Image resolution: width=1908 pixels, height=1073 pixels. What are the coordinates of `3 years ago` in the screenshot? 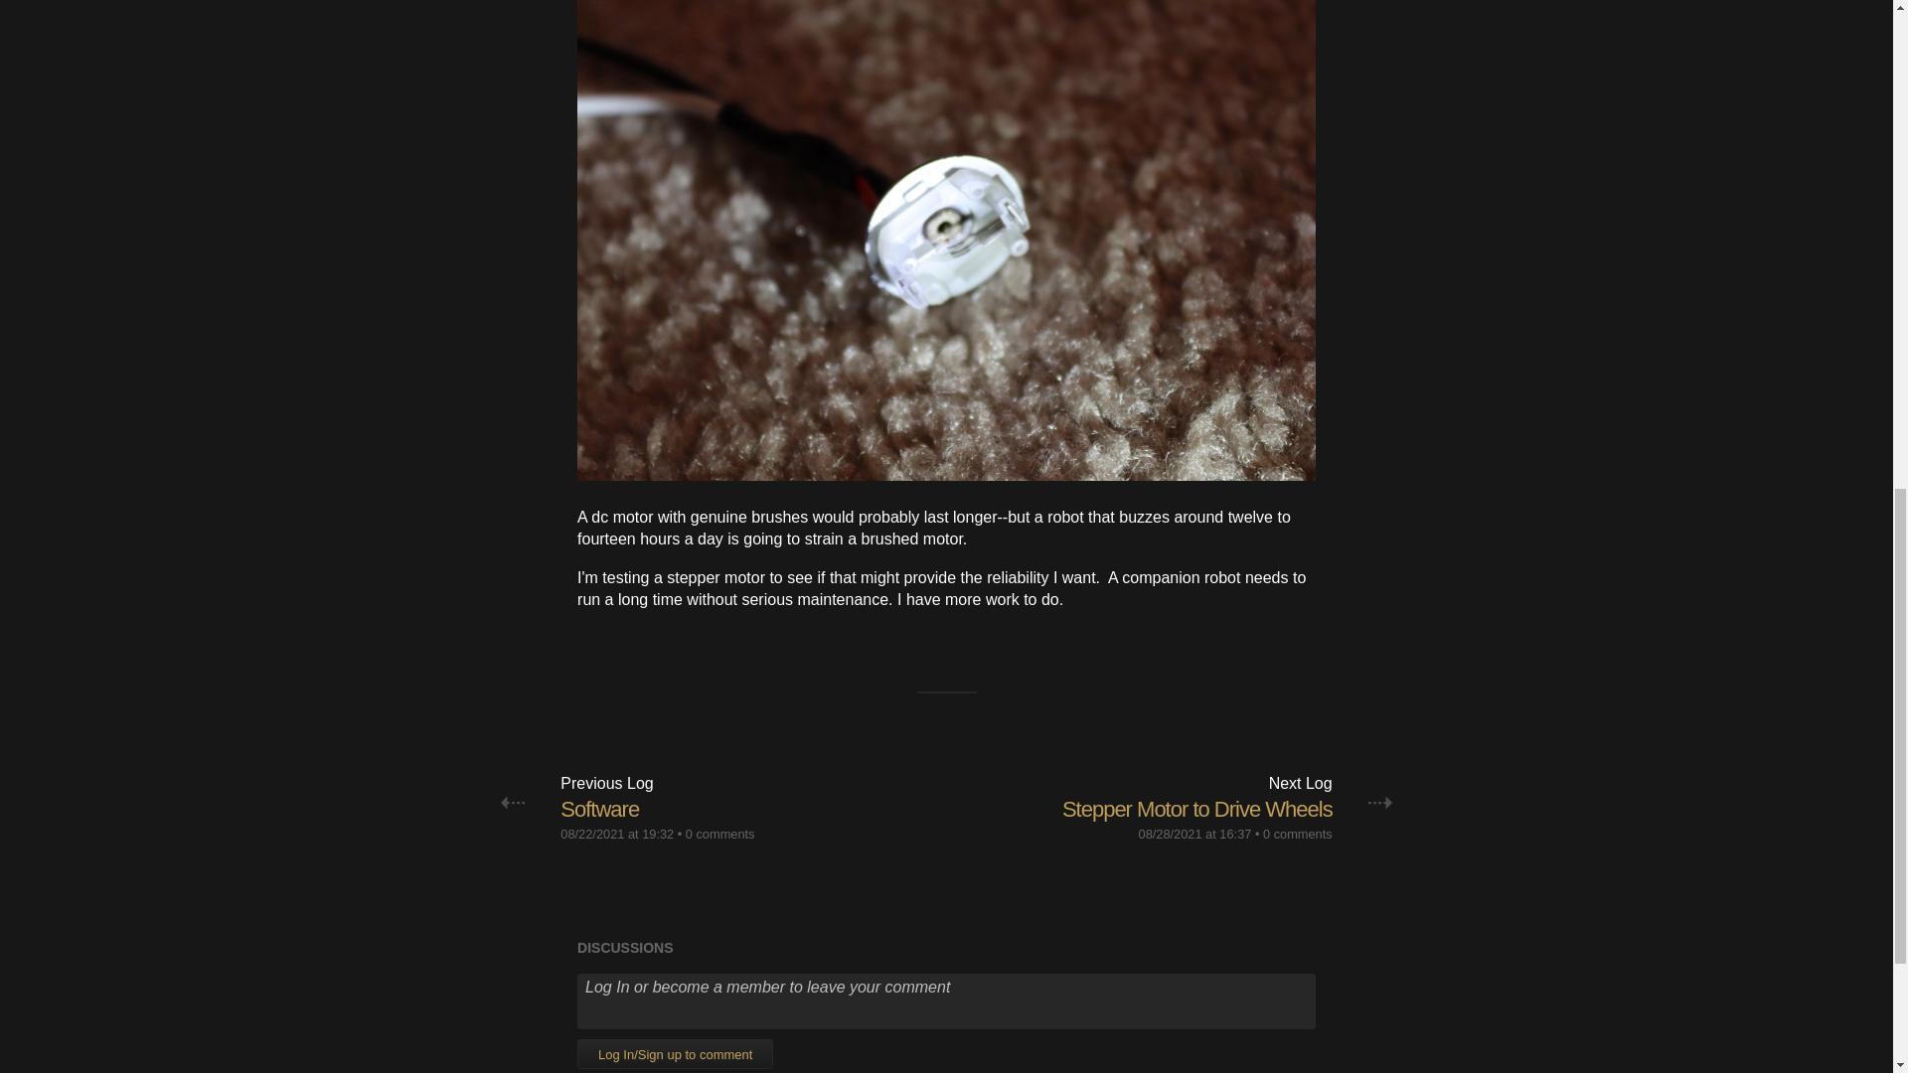 It's located at (616, 833).